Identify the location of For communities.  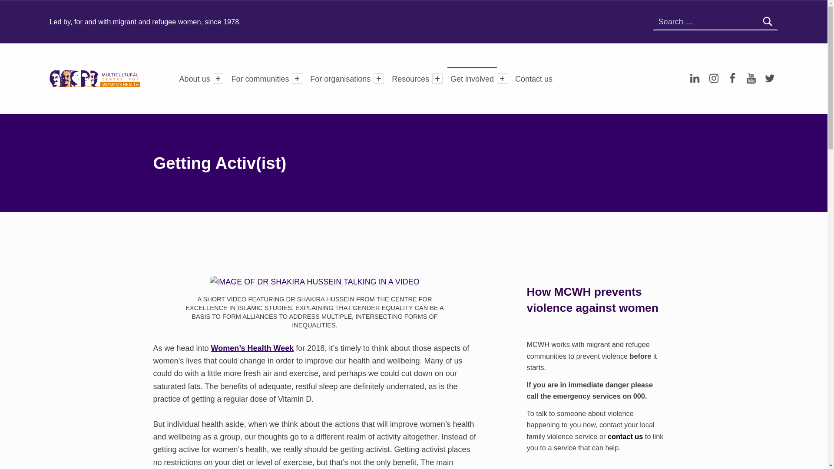
(261, 78).